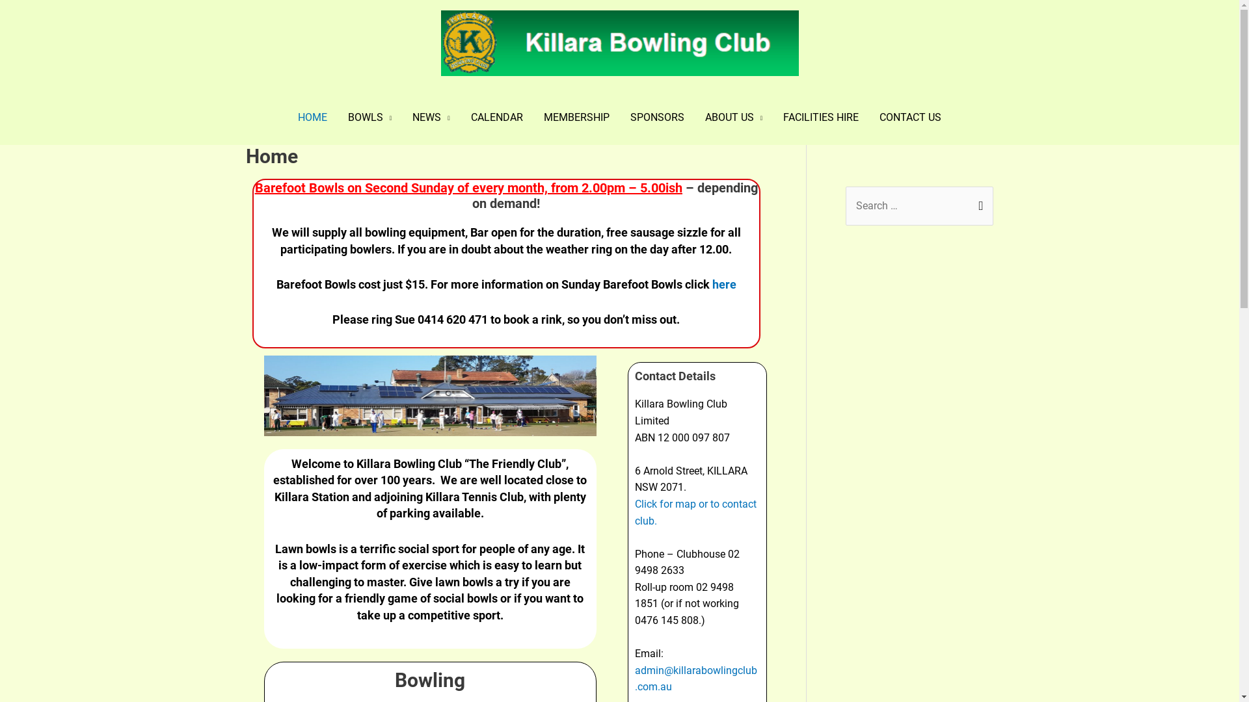 Image resolution: width=1249 pixels, height=702 pixels. Describe the element at coordinates (312, 118) in the screenshot. I see `HOME` at that location.